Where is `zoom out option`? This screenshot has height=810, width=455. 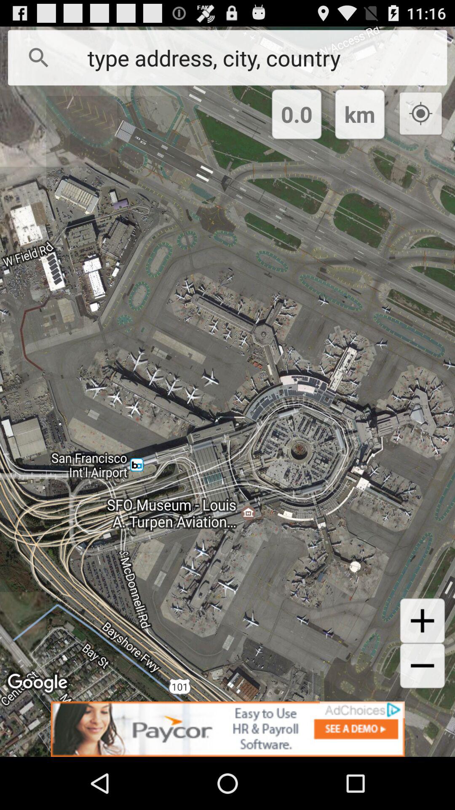
zoom out option is located at coordinates (422, 666).